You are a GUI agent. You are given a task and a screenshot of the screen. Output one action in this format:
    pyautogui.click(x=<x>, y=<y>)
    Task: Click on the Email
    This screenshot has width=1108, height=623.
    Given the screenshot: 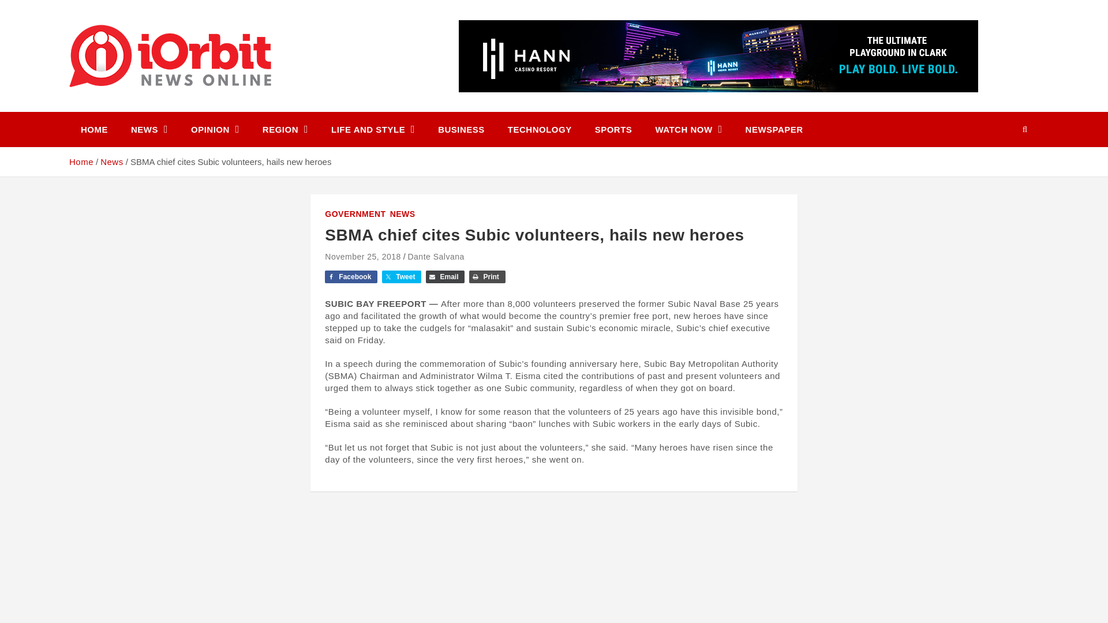 What is the action you would take?
    pyautogui.click(x=444, y=277)
    